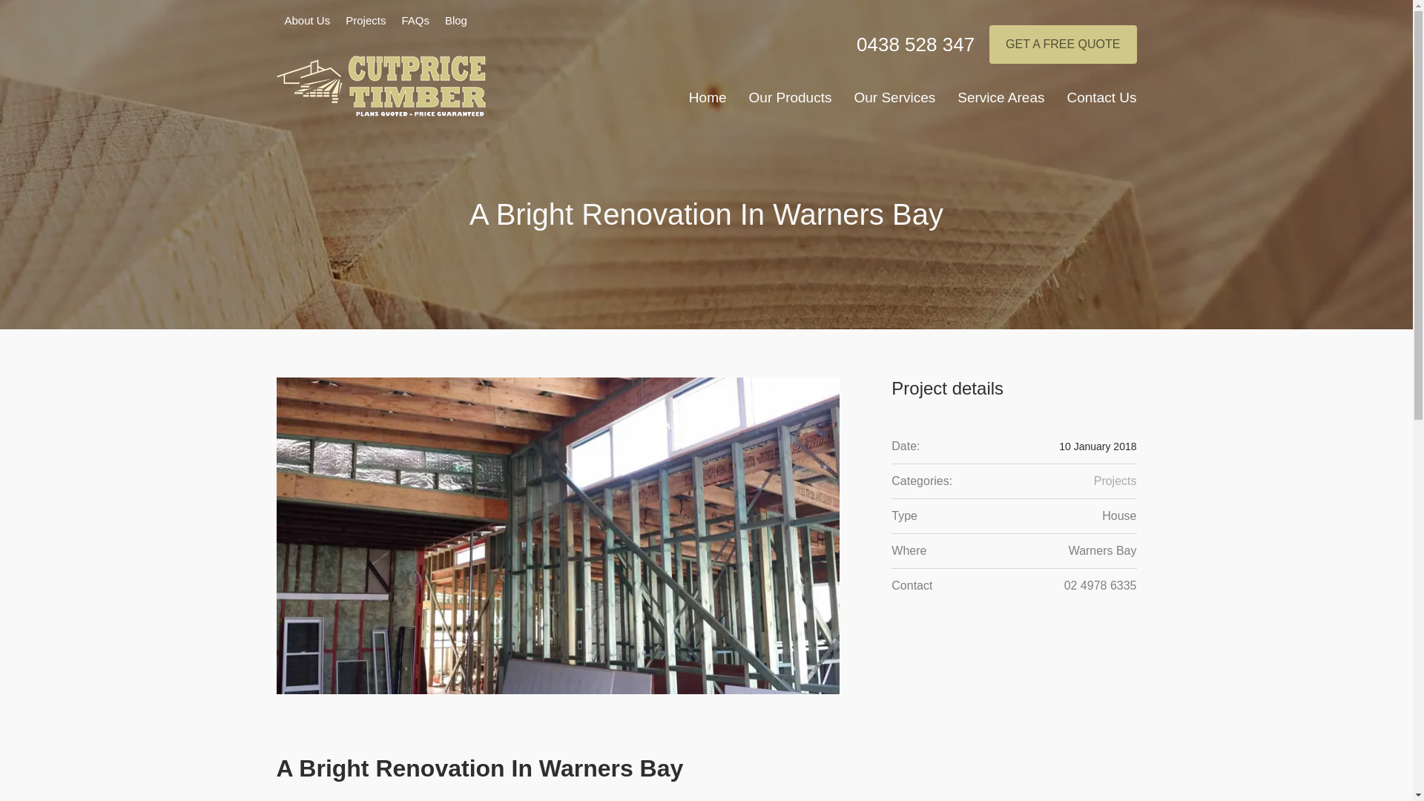  I want to click on GET A FREE QUOTE, so click(1063, 44).